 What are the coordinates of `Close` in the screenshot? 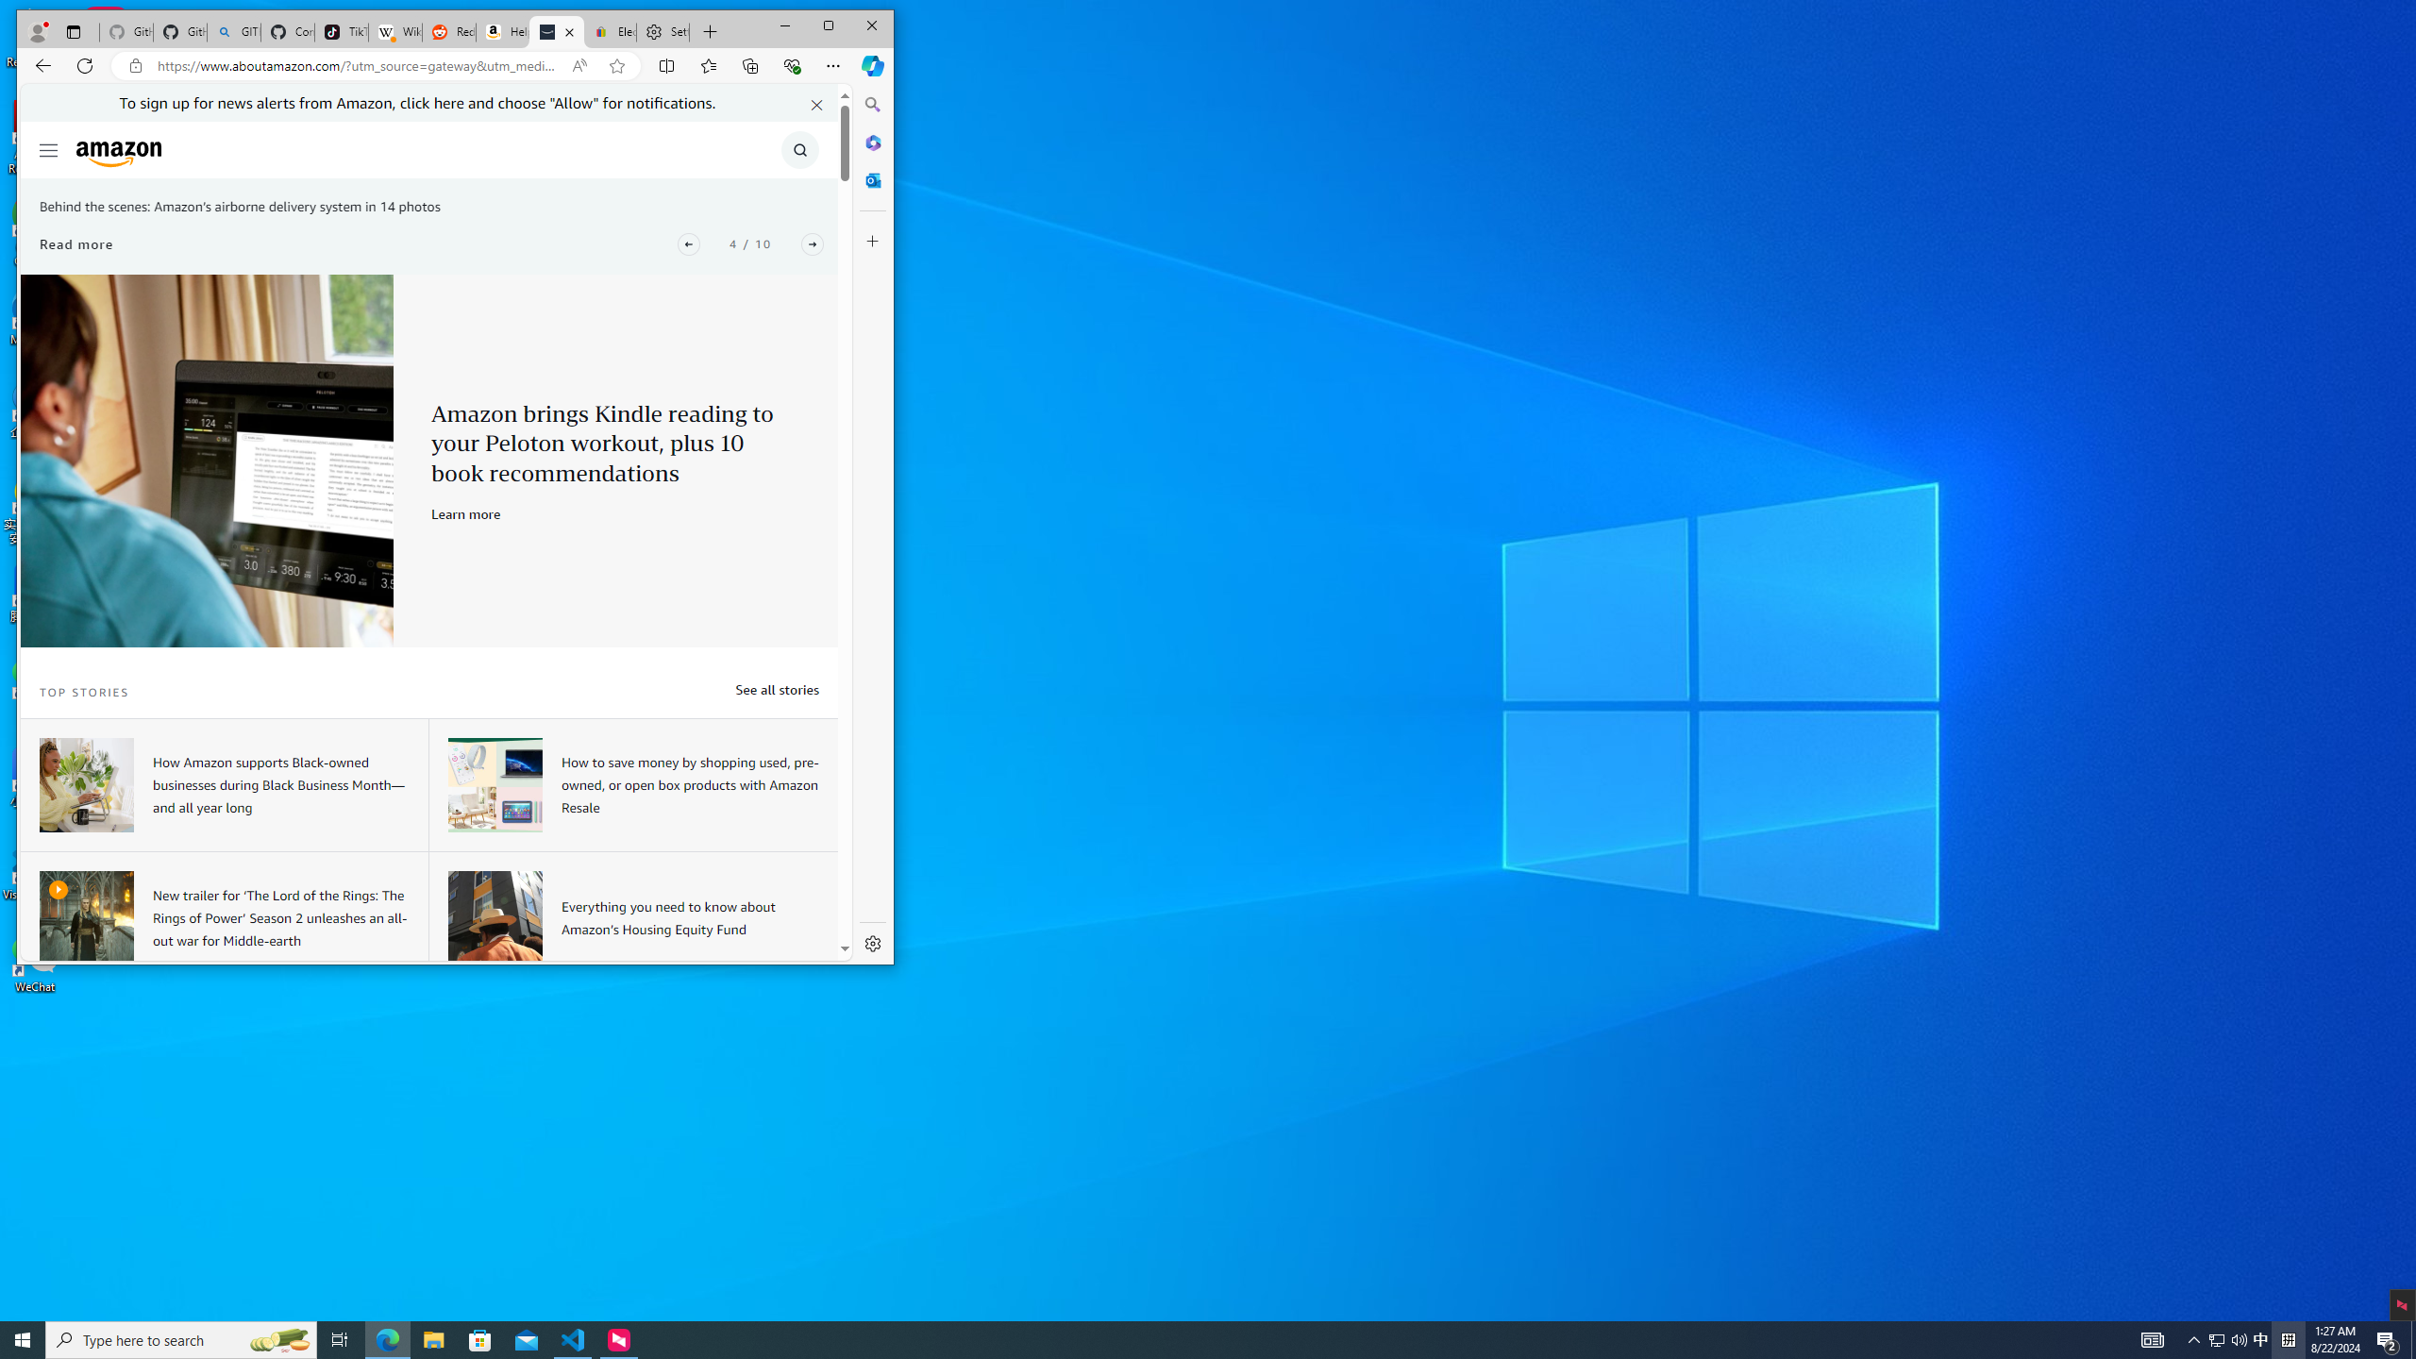 It's located at (872, 26).